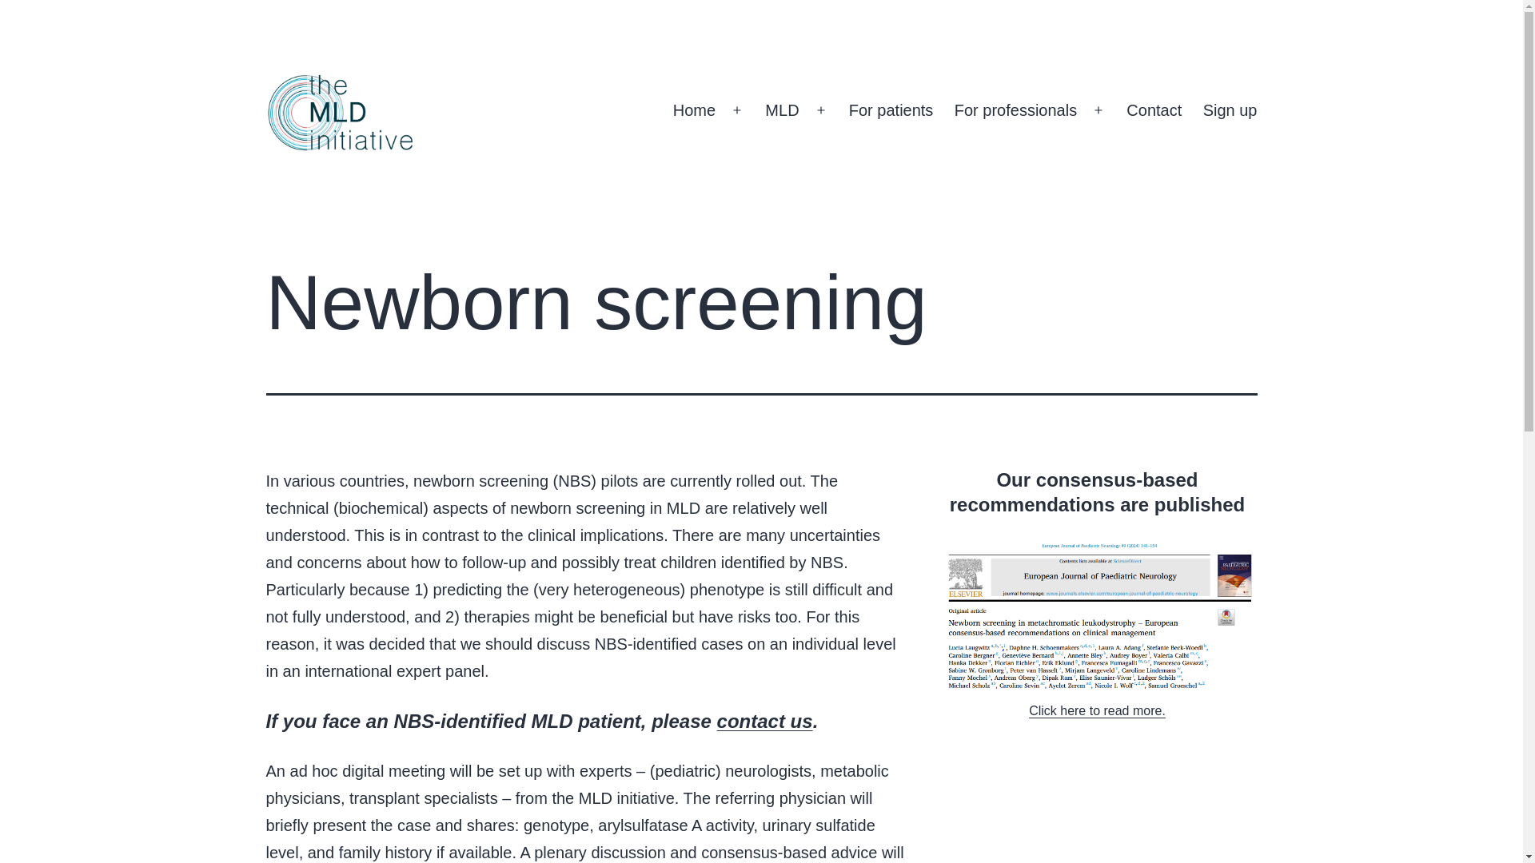  Describe the element at coordinates (694, 111) in the screenshot. I see `Home` at that location.